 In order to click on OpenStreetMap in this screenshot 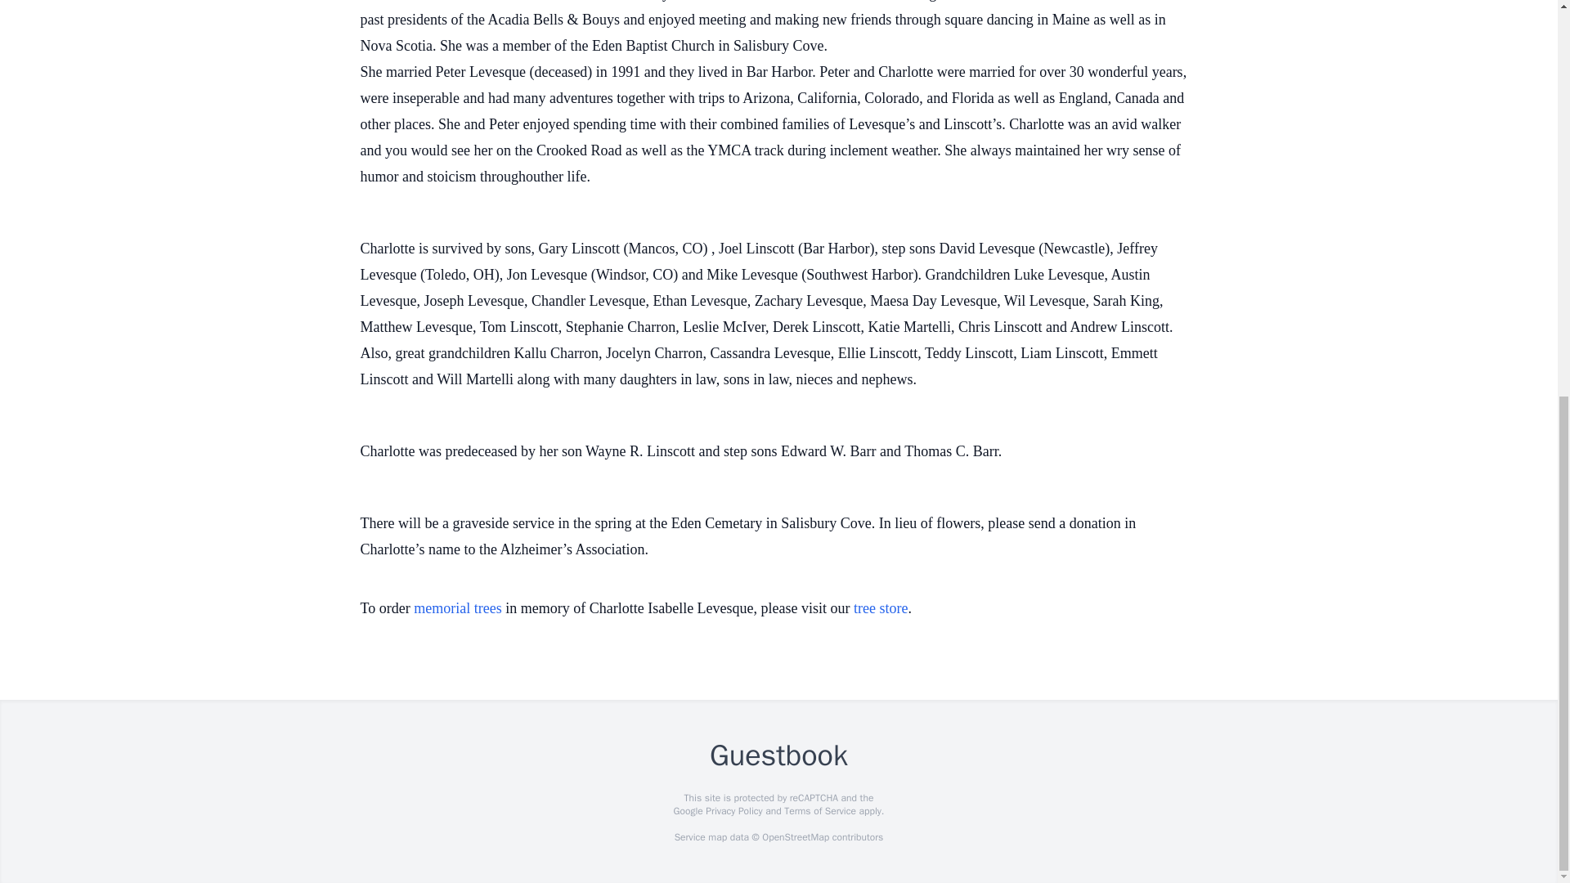, I will do `click(795, 837)`.